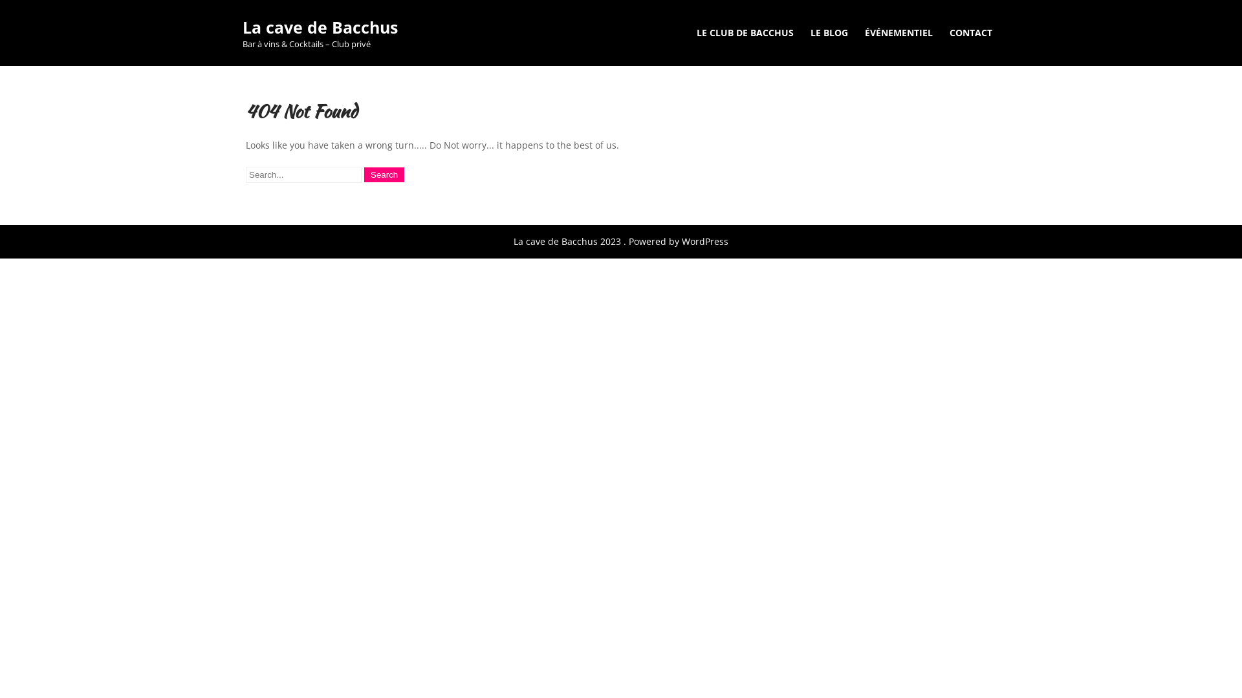 The image size is (1242, 698). What do you see at coordinates (971, 32) in the screenshot?
I see `CONTACT` at bounding box center [971, 32].